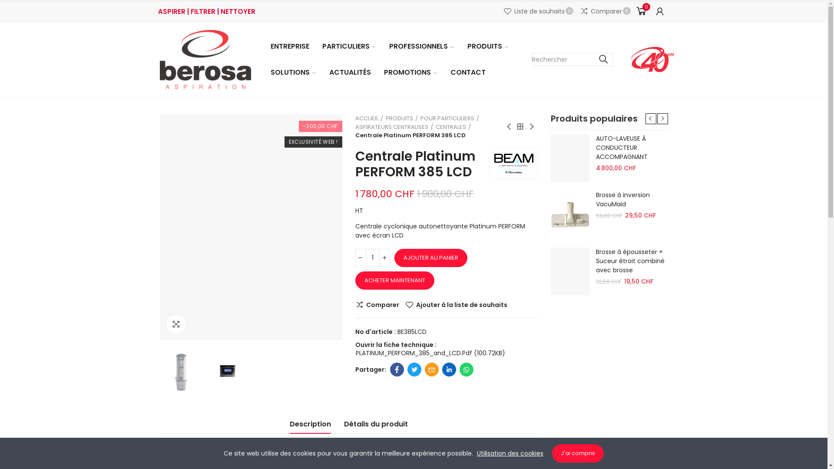  What do you see at coordinates (369, 119) in the screenshot?
I see `ACCUEIL` at bounding box center [369, 119].